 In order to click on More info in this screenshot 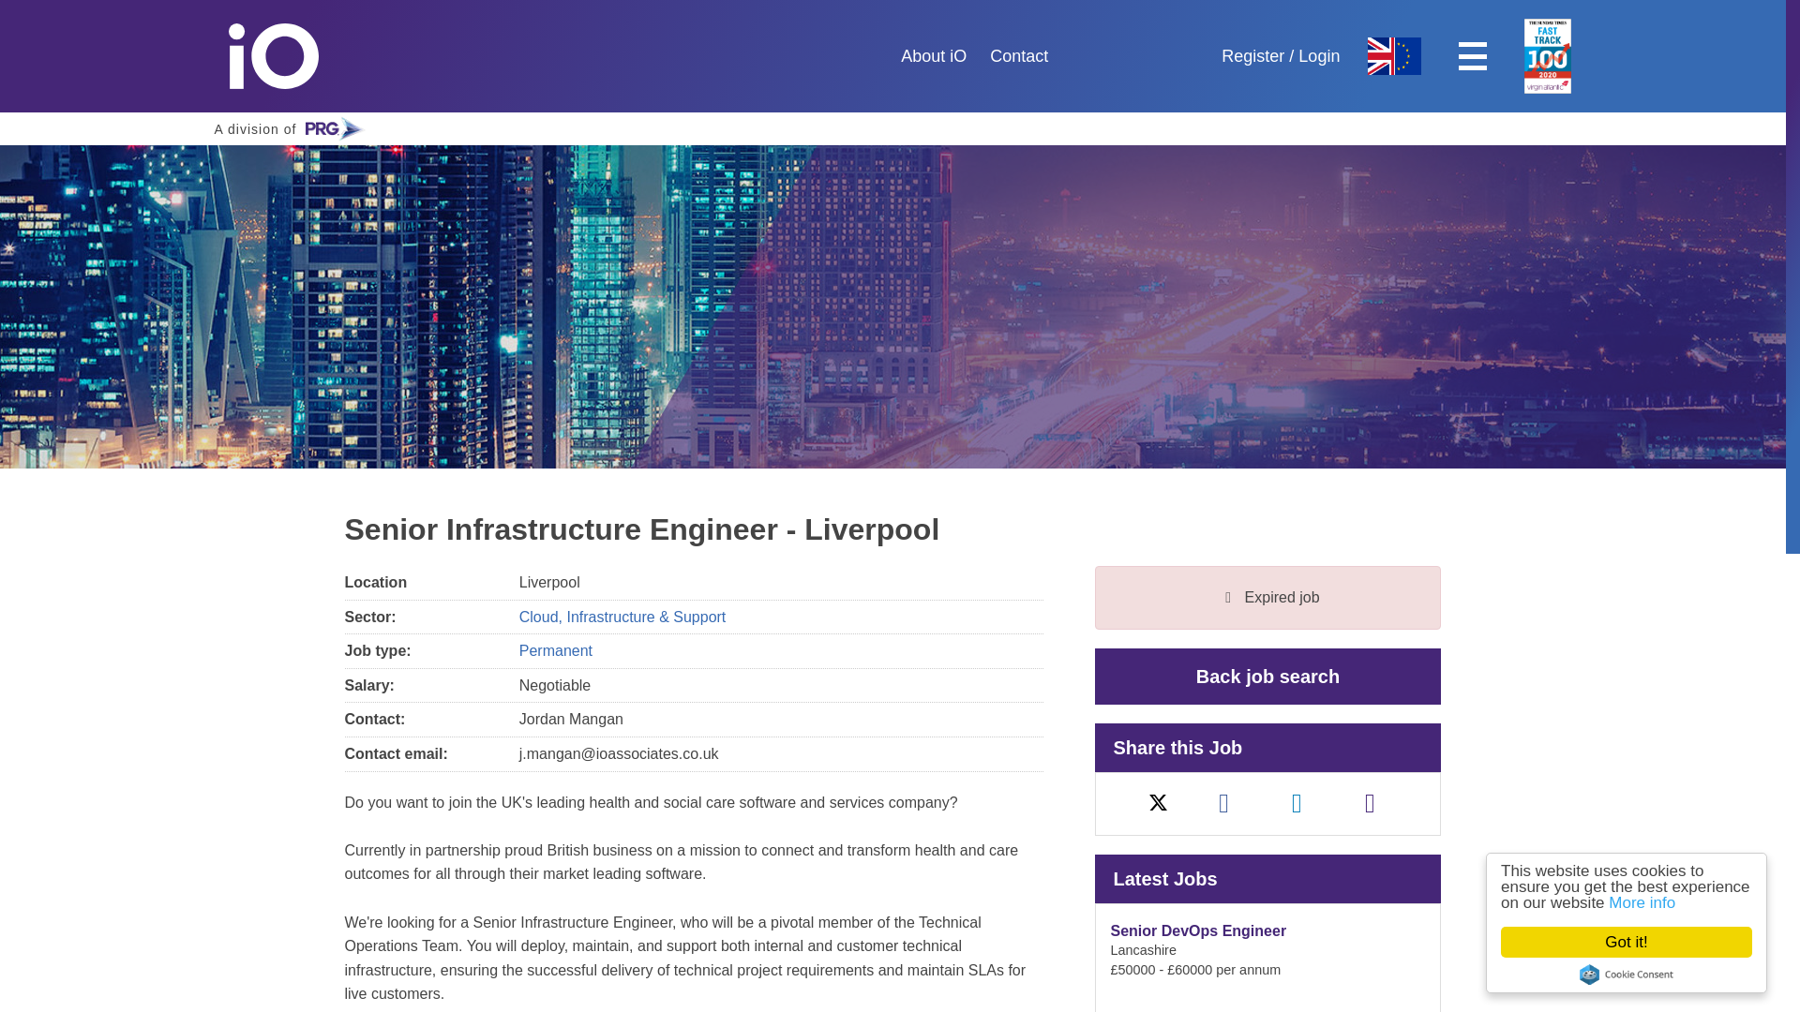, I will do `click(1641, 975)`.